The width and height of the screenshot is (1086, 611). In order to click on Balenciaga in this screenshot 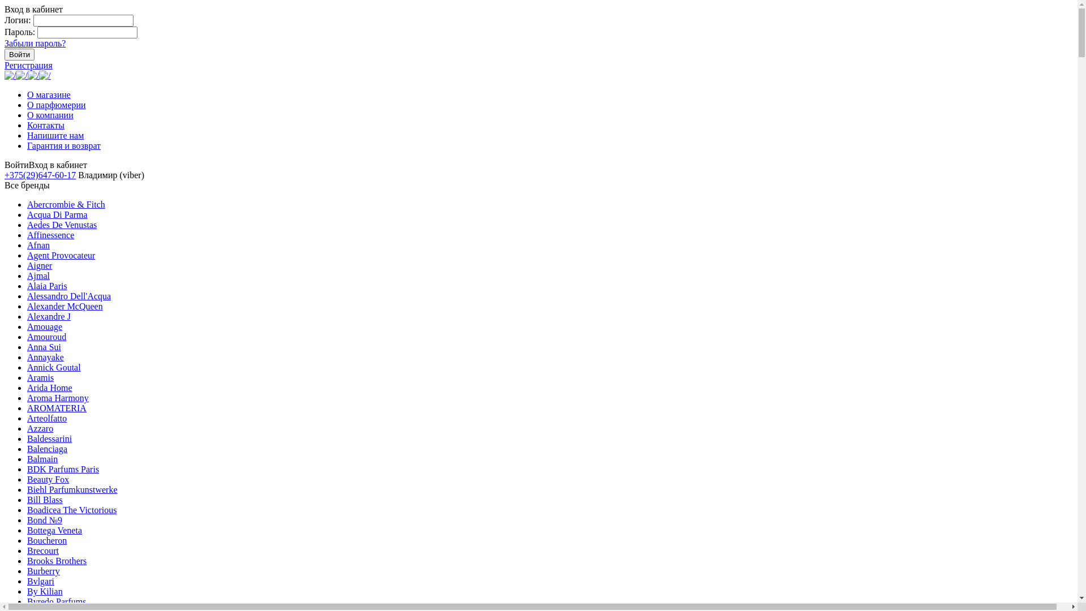, I will do `click(48, 449)`.